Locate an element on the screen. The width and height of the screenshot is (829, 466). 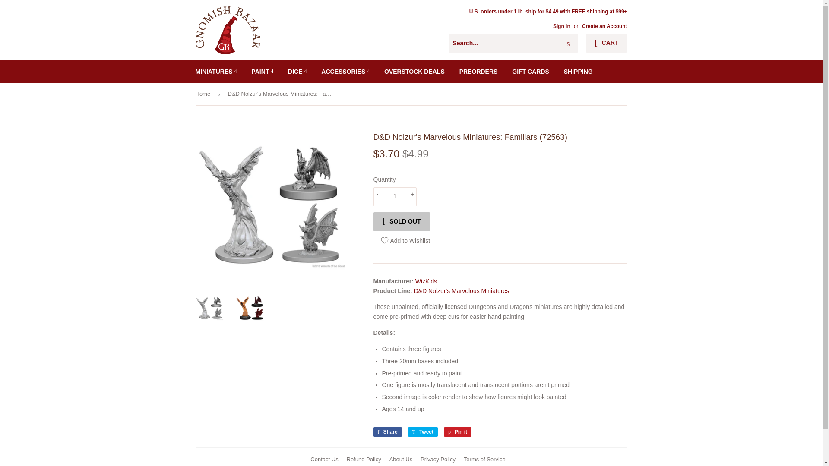
1 is located at coordinates (395, 197).